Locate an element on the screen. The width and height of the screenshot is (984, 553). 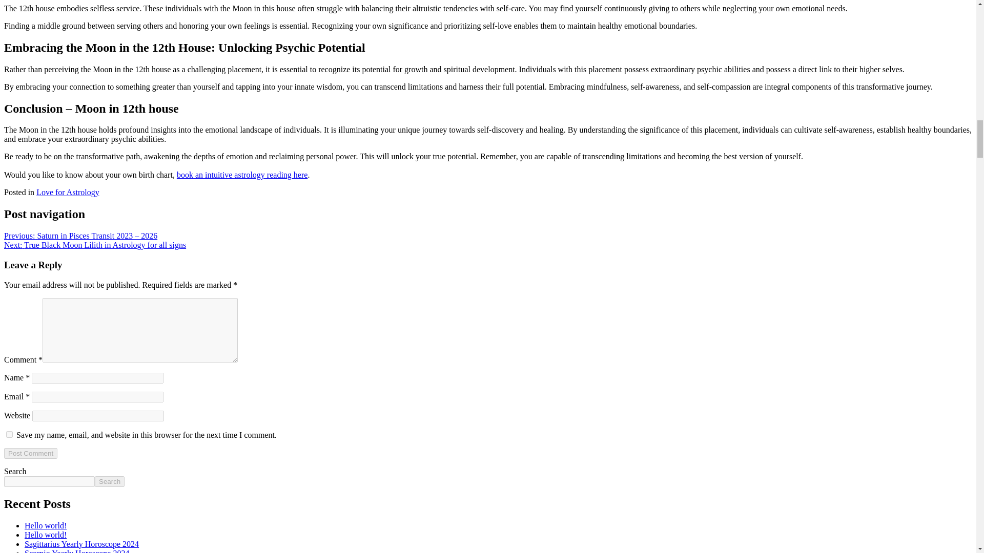
Sagittarius Yearly Horoscope 2024 is located at coordinates (81, 544).